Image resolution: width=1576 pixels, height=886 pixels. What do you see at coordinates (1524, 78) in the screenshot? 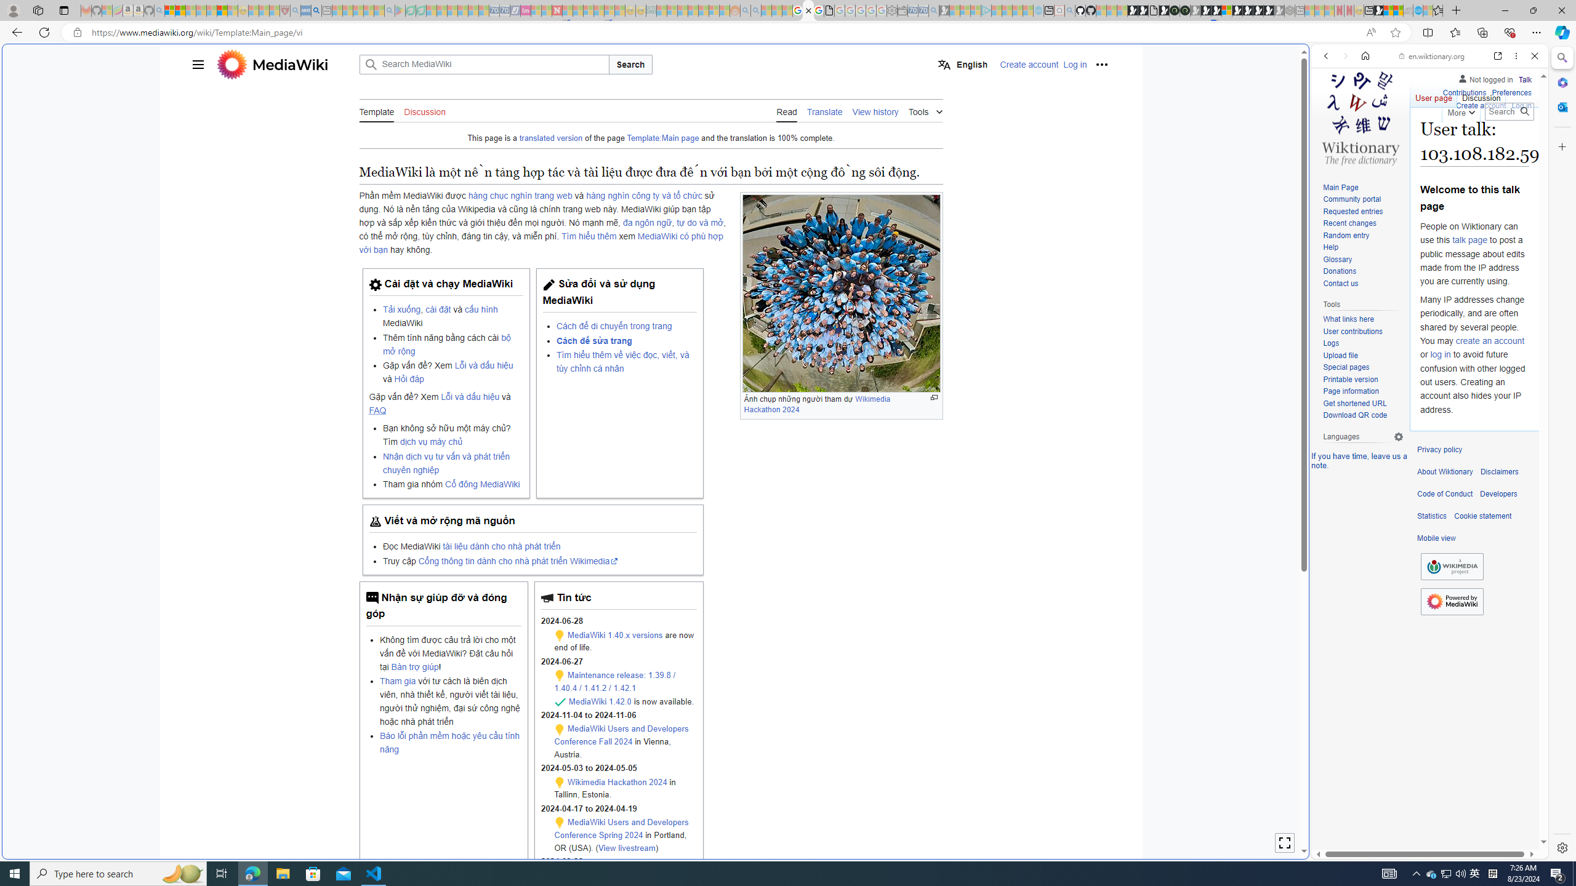
I see `Talk` at bounding box center [1524, 78].